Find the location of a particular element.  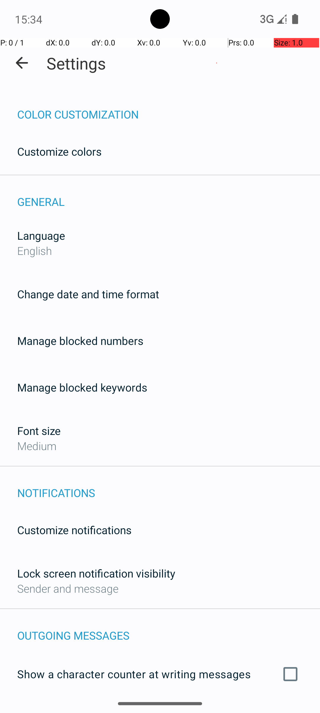

NOTIFICATIONS is located at coordinates (169, 487).